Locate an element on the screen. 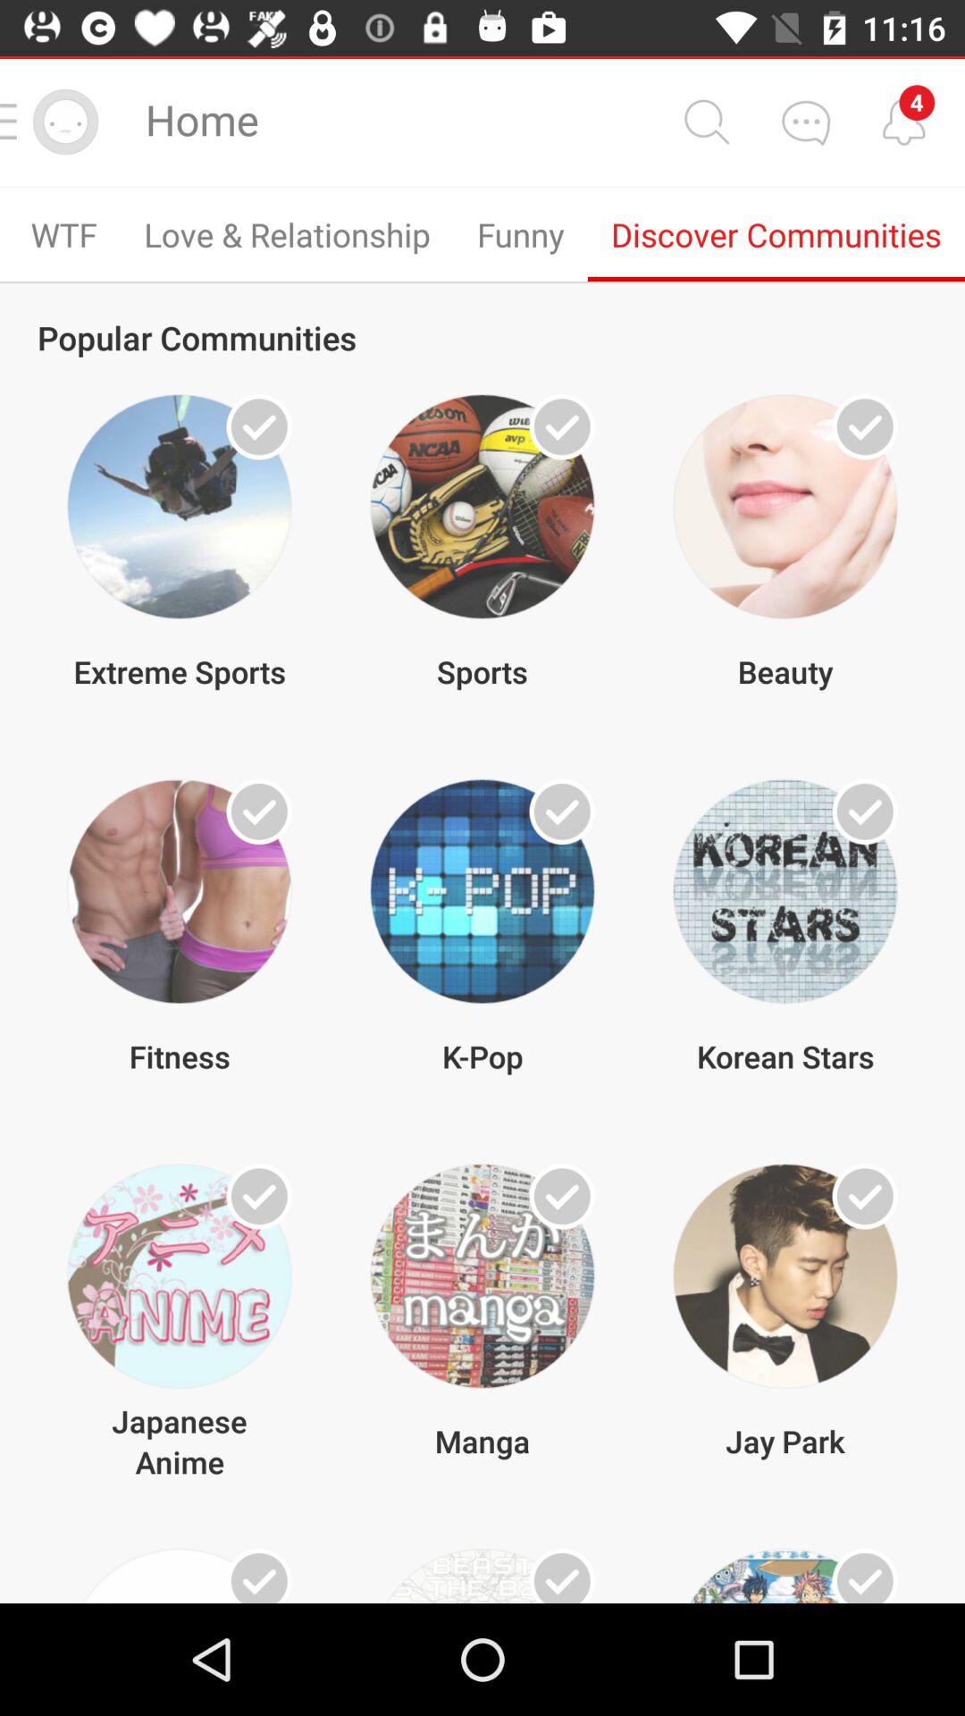  select option is located at coordinates (259, 427).